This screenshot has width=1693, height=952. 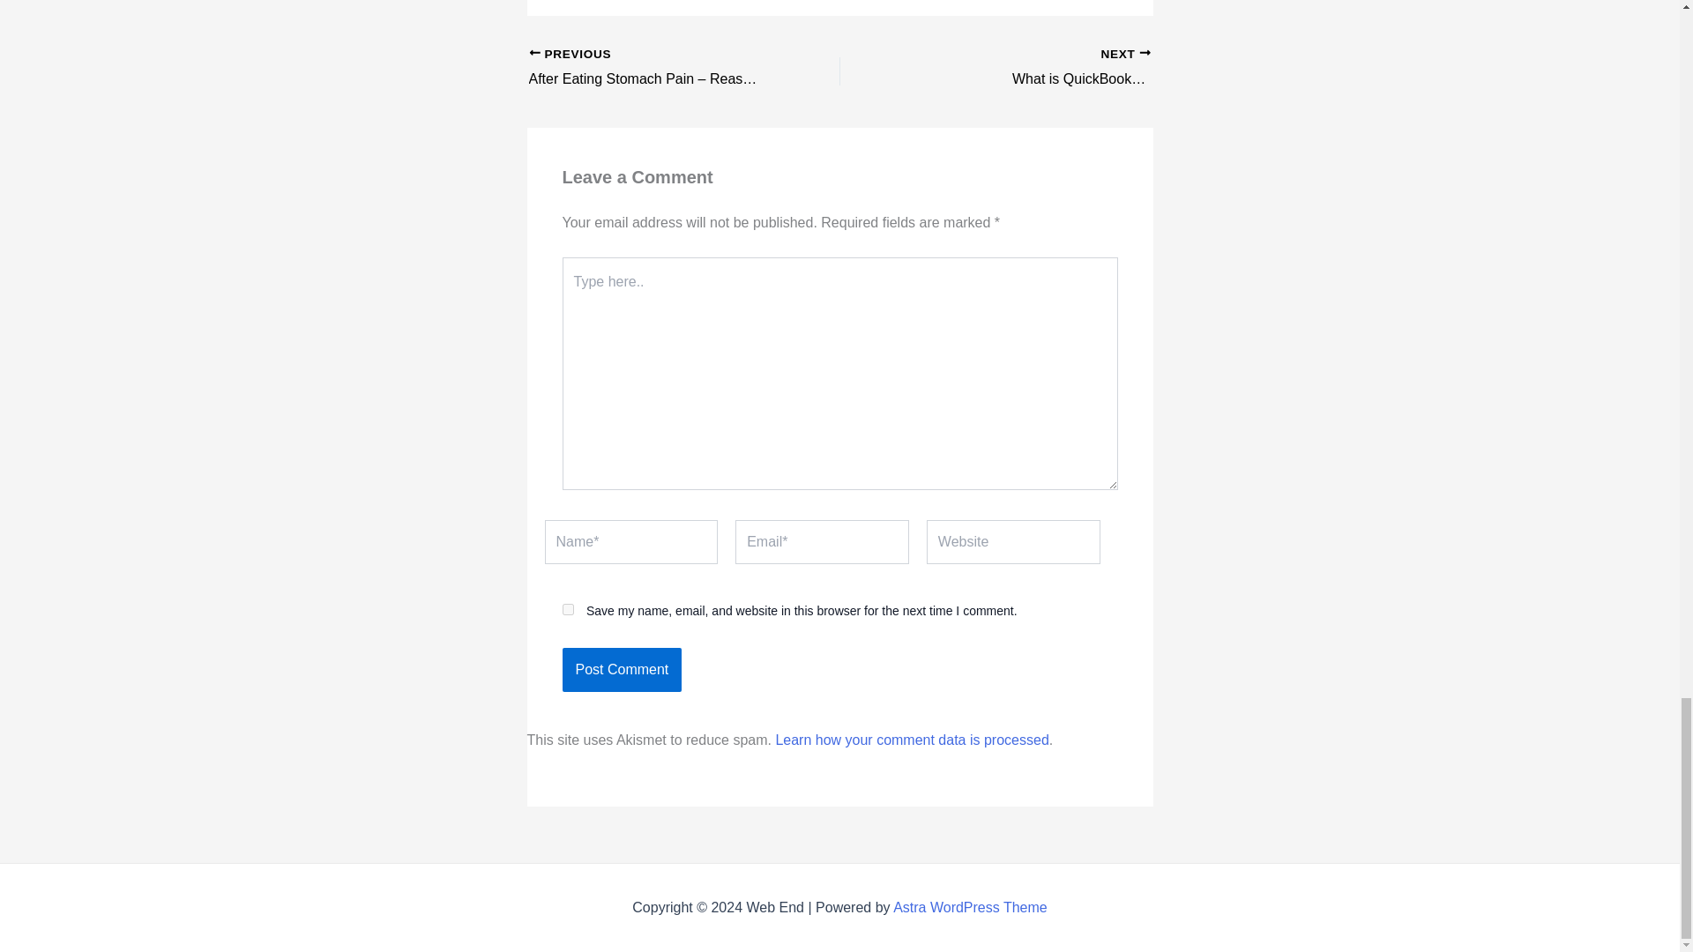 I want to click on Astra WordPress Theme, so click(x=970, y=906).